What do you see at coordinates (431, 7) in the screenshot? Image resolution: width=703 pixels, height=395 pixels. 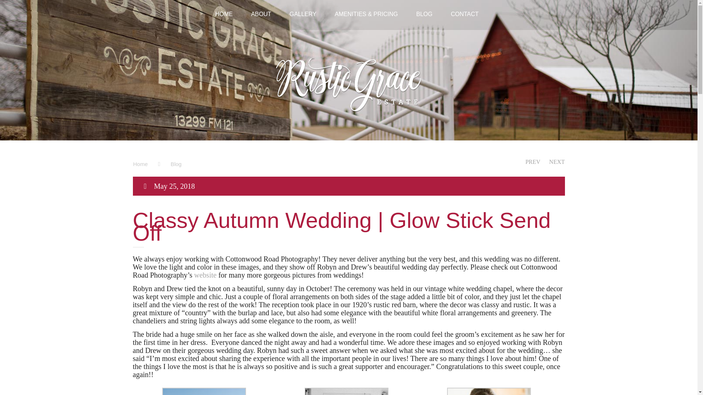 I see `BLOG` at bounding box center [431, 7].